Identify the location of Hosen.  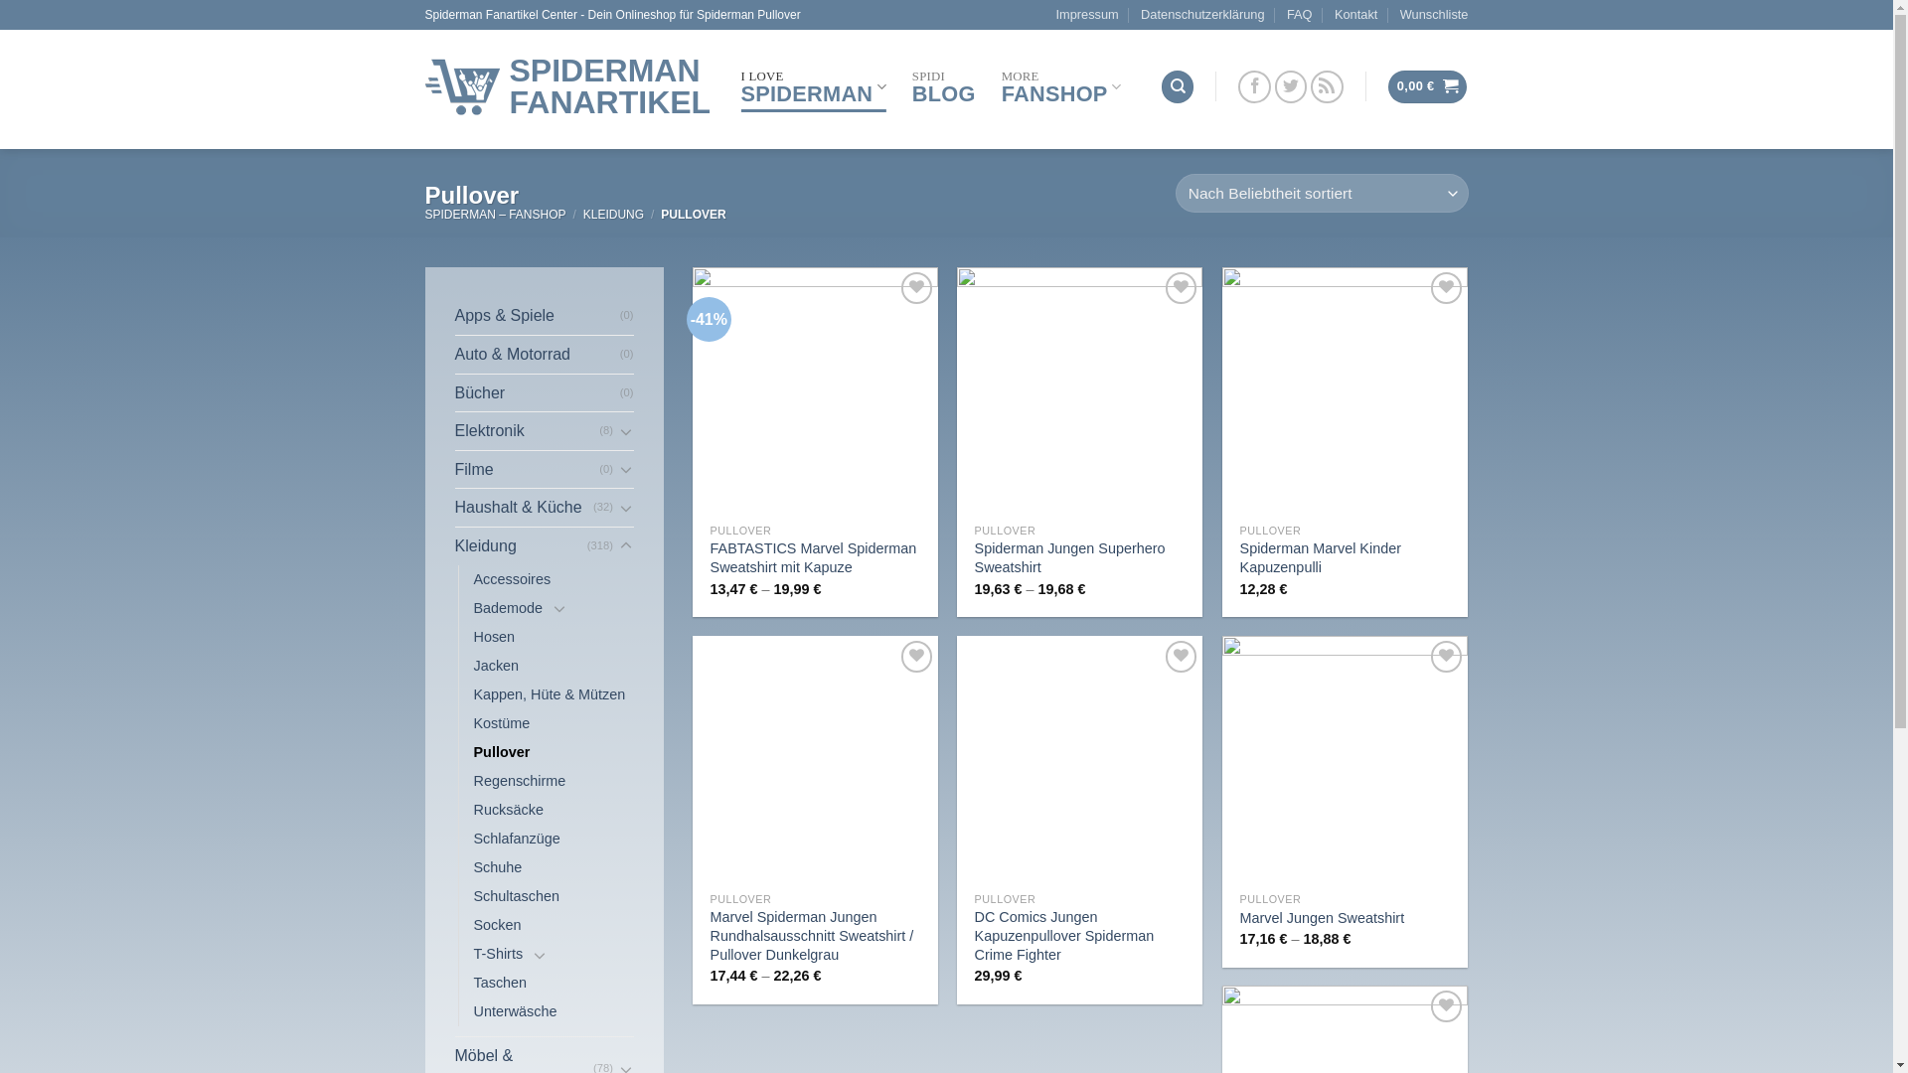
(494, 638).